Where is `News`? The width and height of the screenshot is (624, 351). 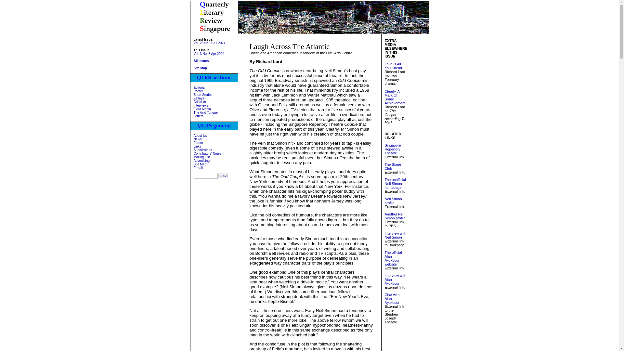 News is located at coordinates (198, 139).